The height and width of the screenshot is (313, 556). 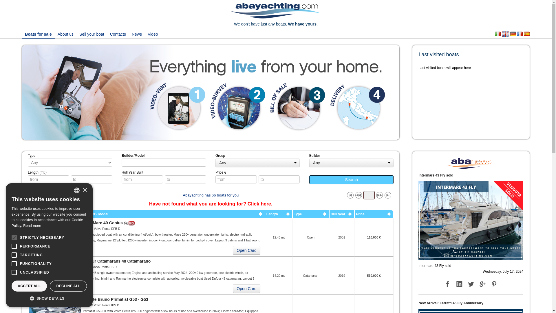 I want to click on Sell your boat, so click(x=92, y=34).